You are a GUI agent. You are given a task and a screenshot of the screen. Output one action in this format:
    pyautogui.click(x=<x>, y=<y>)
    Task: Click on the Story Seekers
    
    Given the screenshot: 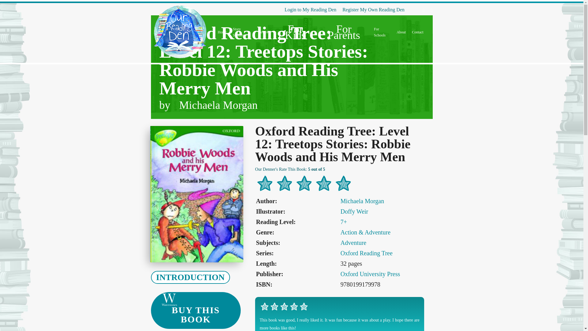 What is the action you would take?
    pyautogui.click(x=242, y=32)
    